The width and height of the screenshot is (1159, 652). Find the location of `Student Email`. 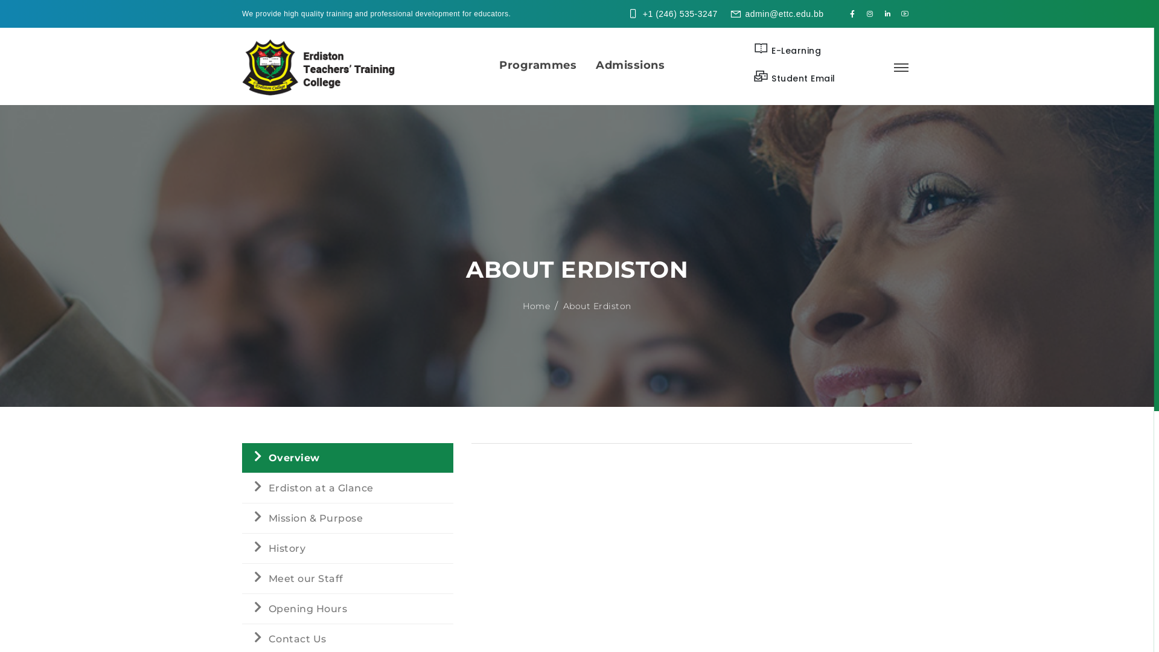

Student Email is located at coordinates (794, 77).